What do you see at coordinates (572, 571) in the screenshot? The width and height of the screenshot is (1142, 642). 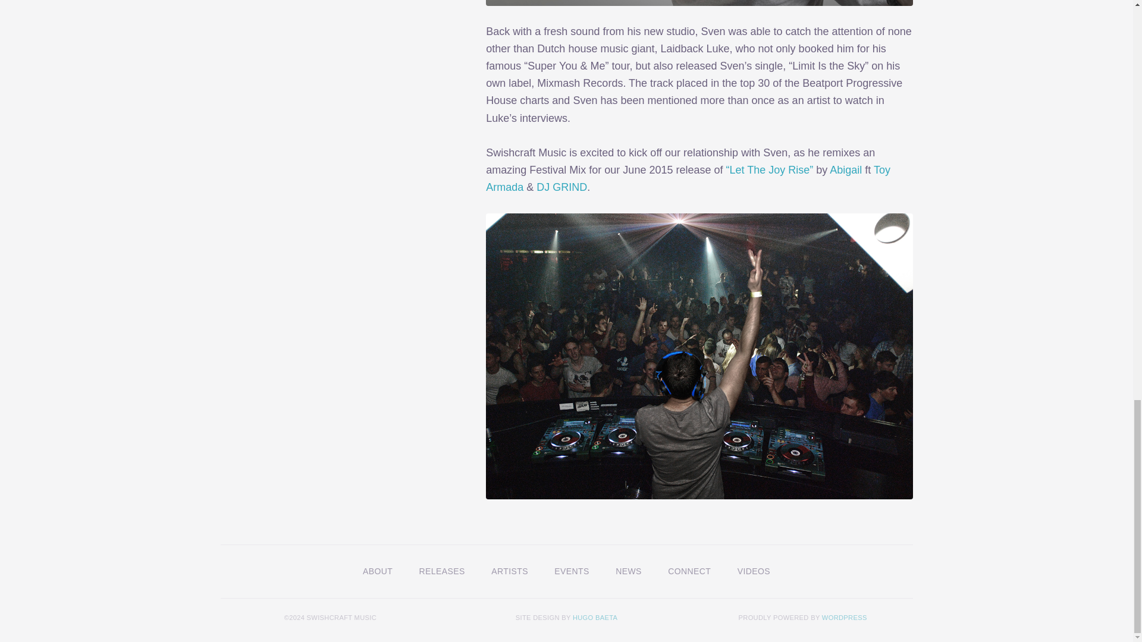 I see `EVENTS` at bounding box center [572, 571].